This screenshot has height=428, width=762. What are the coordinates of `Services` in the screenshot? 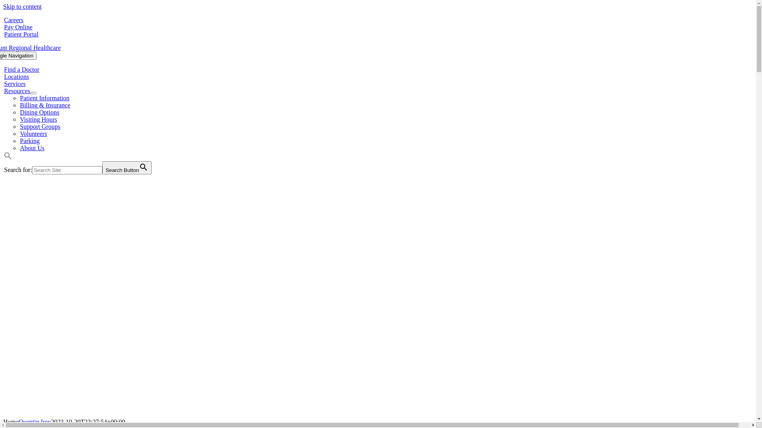 It's located at (15, 84).